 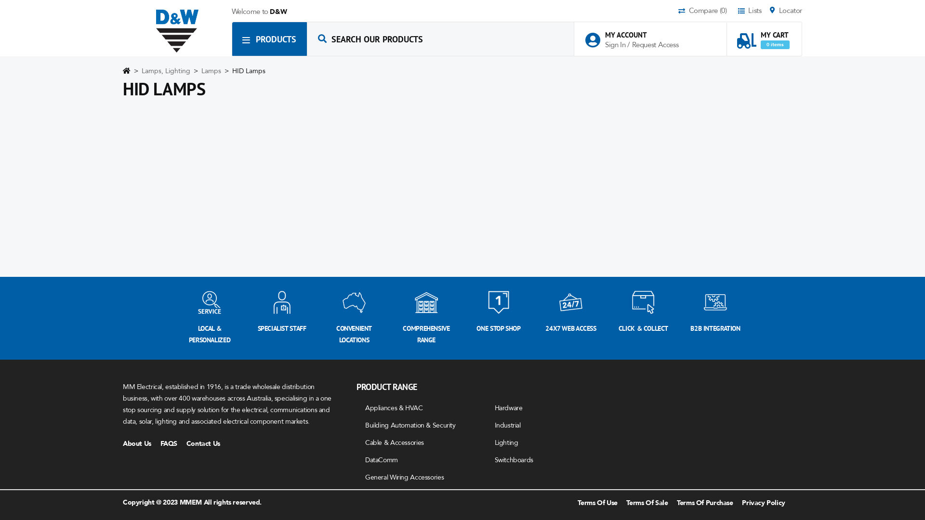 I want to click on One stop shop, so click(x=499, y=302).